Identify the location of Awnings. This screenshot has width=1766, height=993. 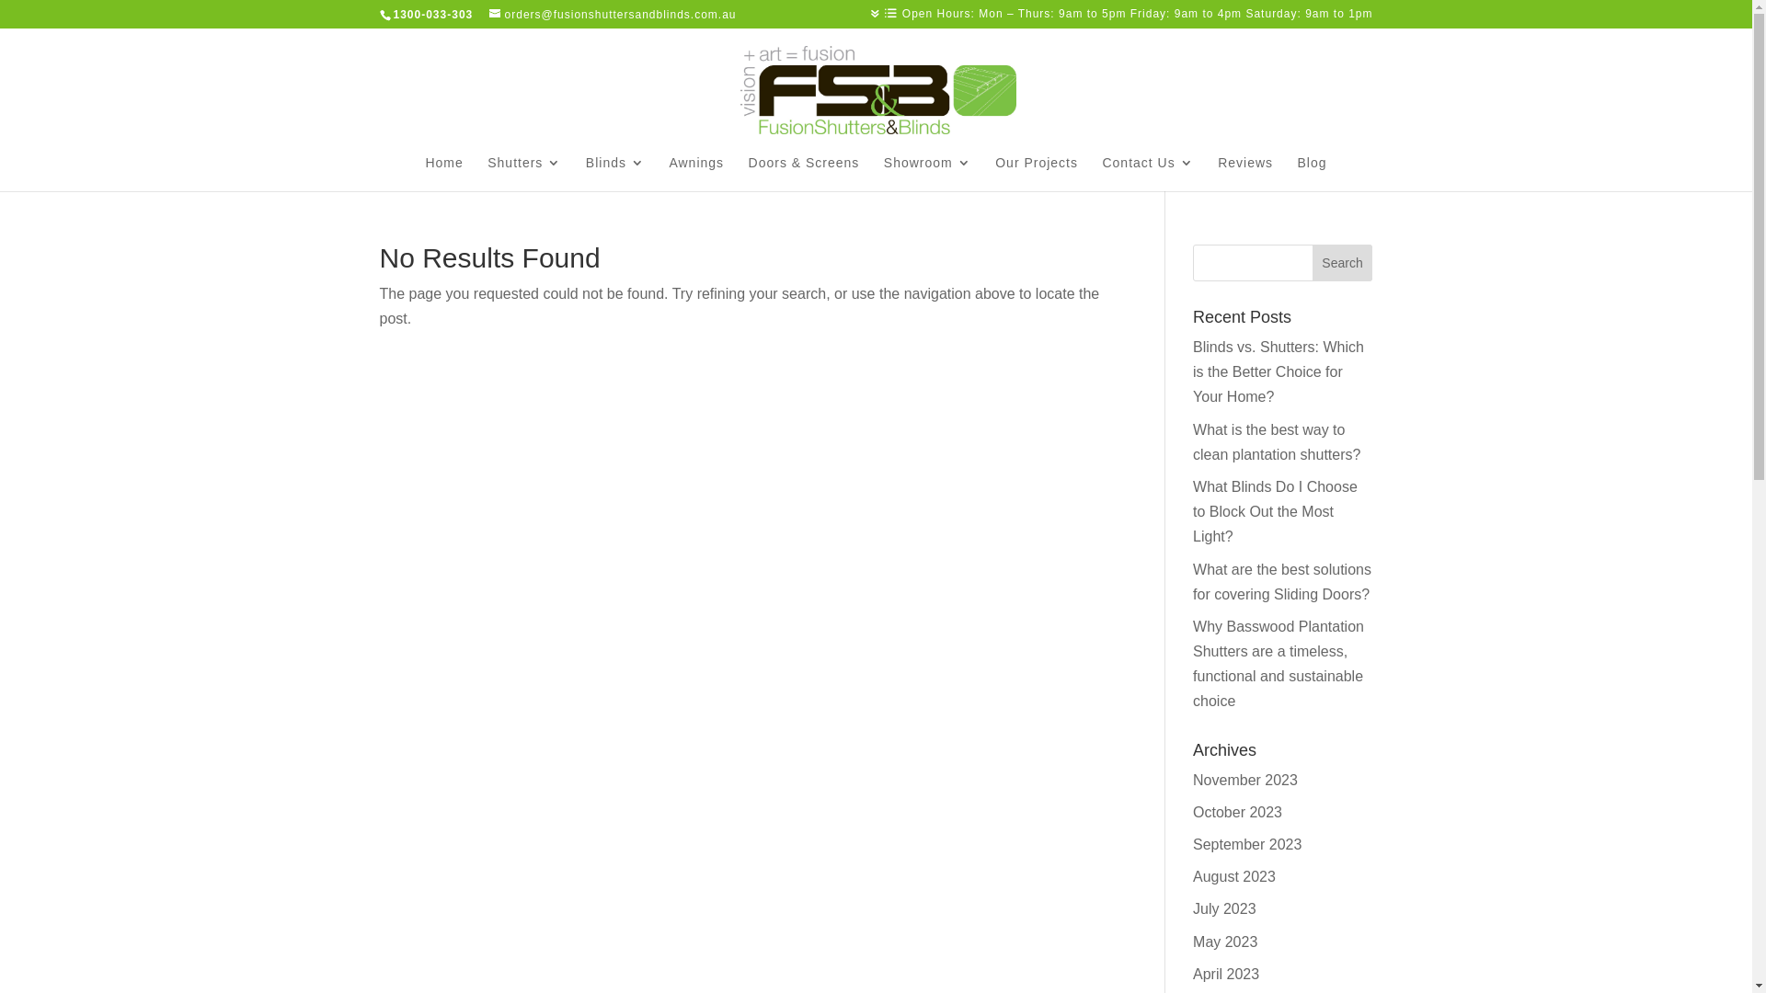
(696, 174).